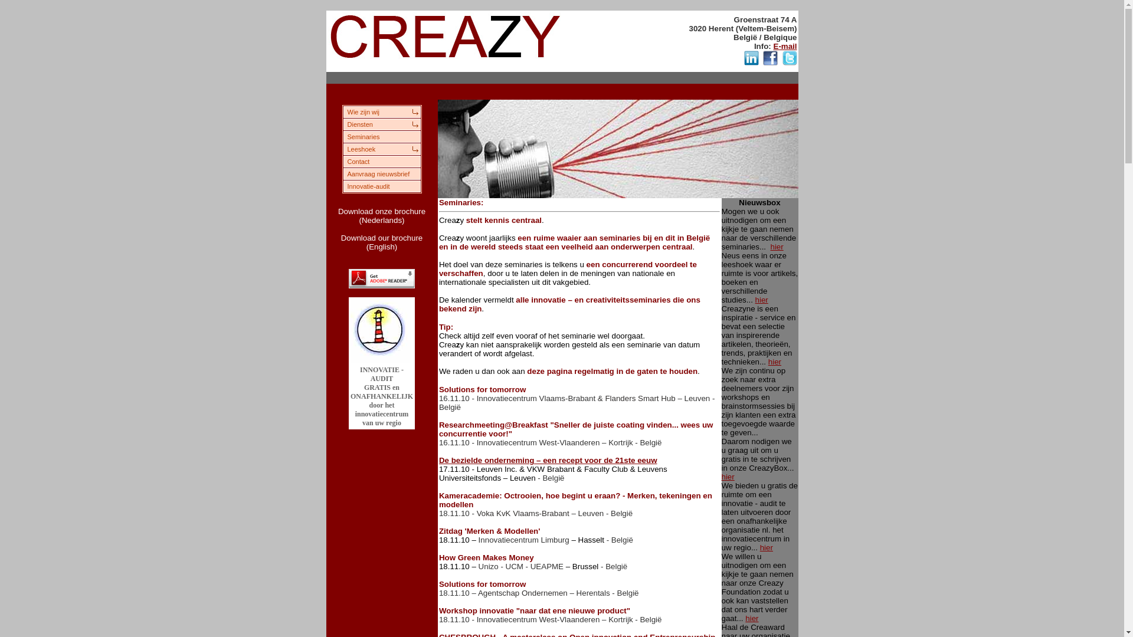  What do you see at coordinates (775, 362) in the screenshot?
I see `hier` at bounding box center [775, 362].